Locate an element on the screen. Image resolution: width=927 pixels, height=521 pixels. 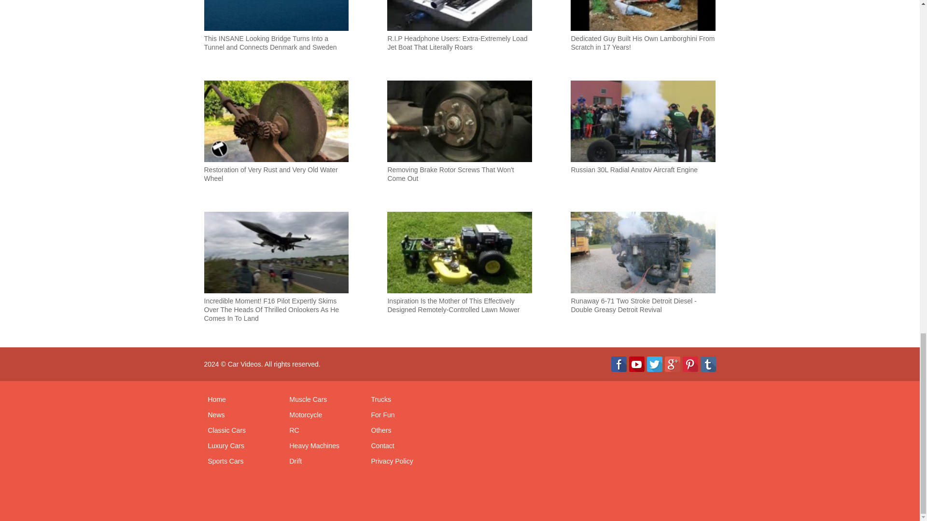
Restoration of Very Rust and Very Old Water Wheel is located at coordinates (276, 143).